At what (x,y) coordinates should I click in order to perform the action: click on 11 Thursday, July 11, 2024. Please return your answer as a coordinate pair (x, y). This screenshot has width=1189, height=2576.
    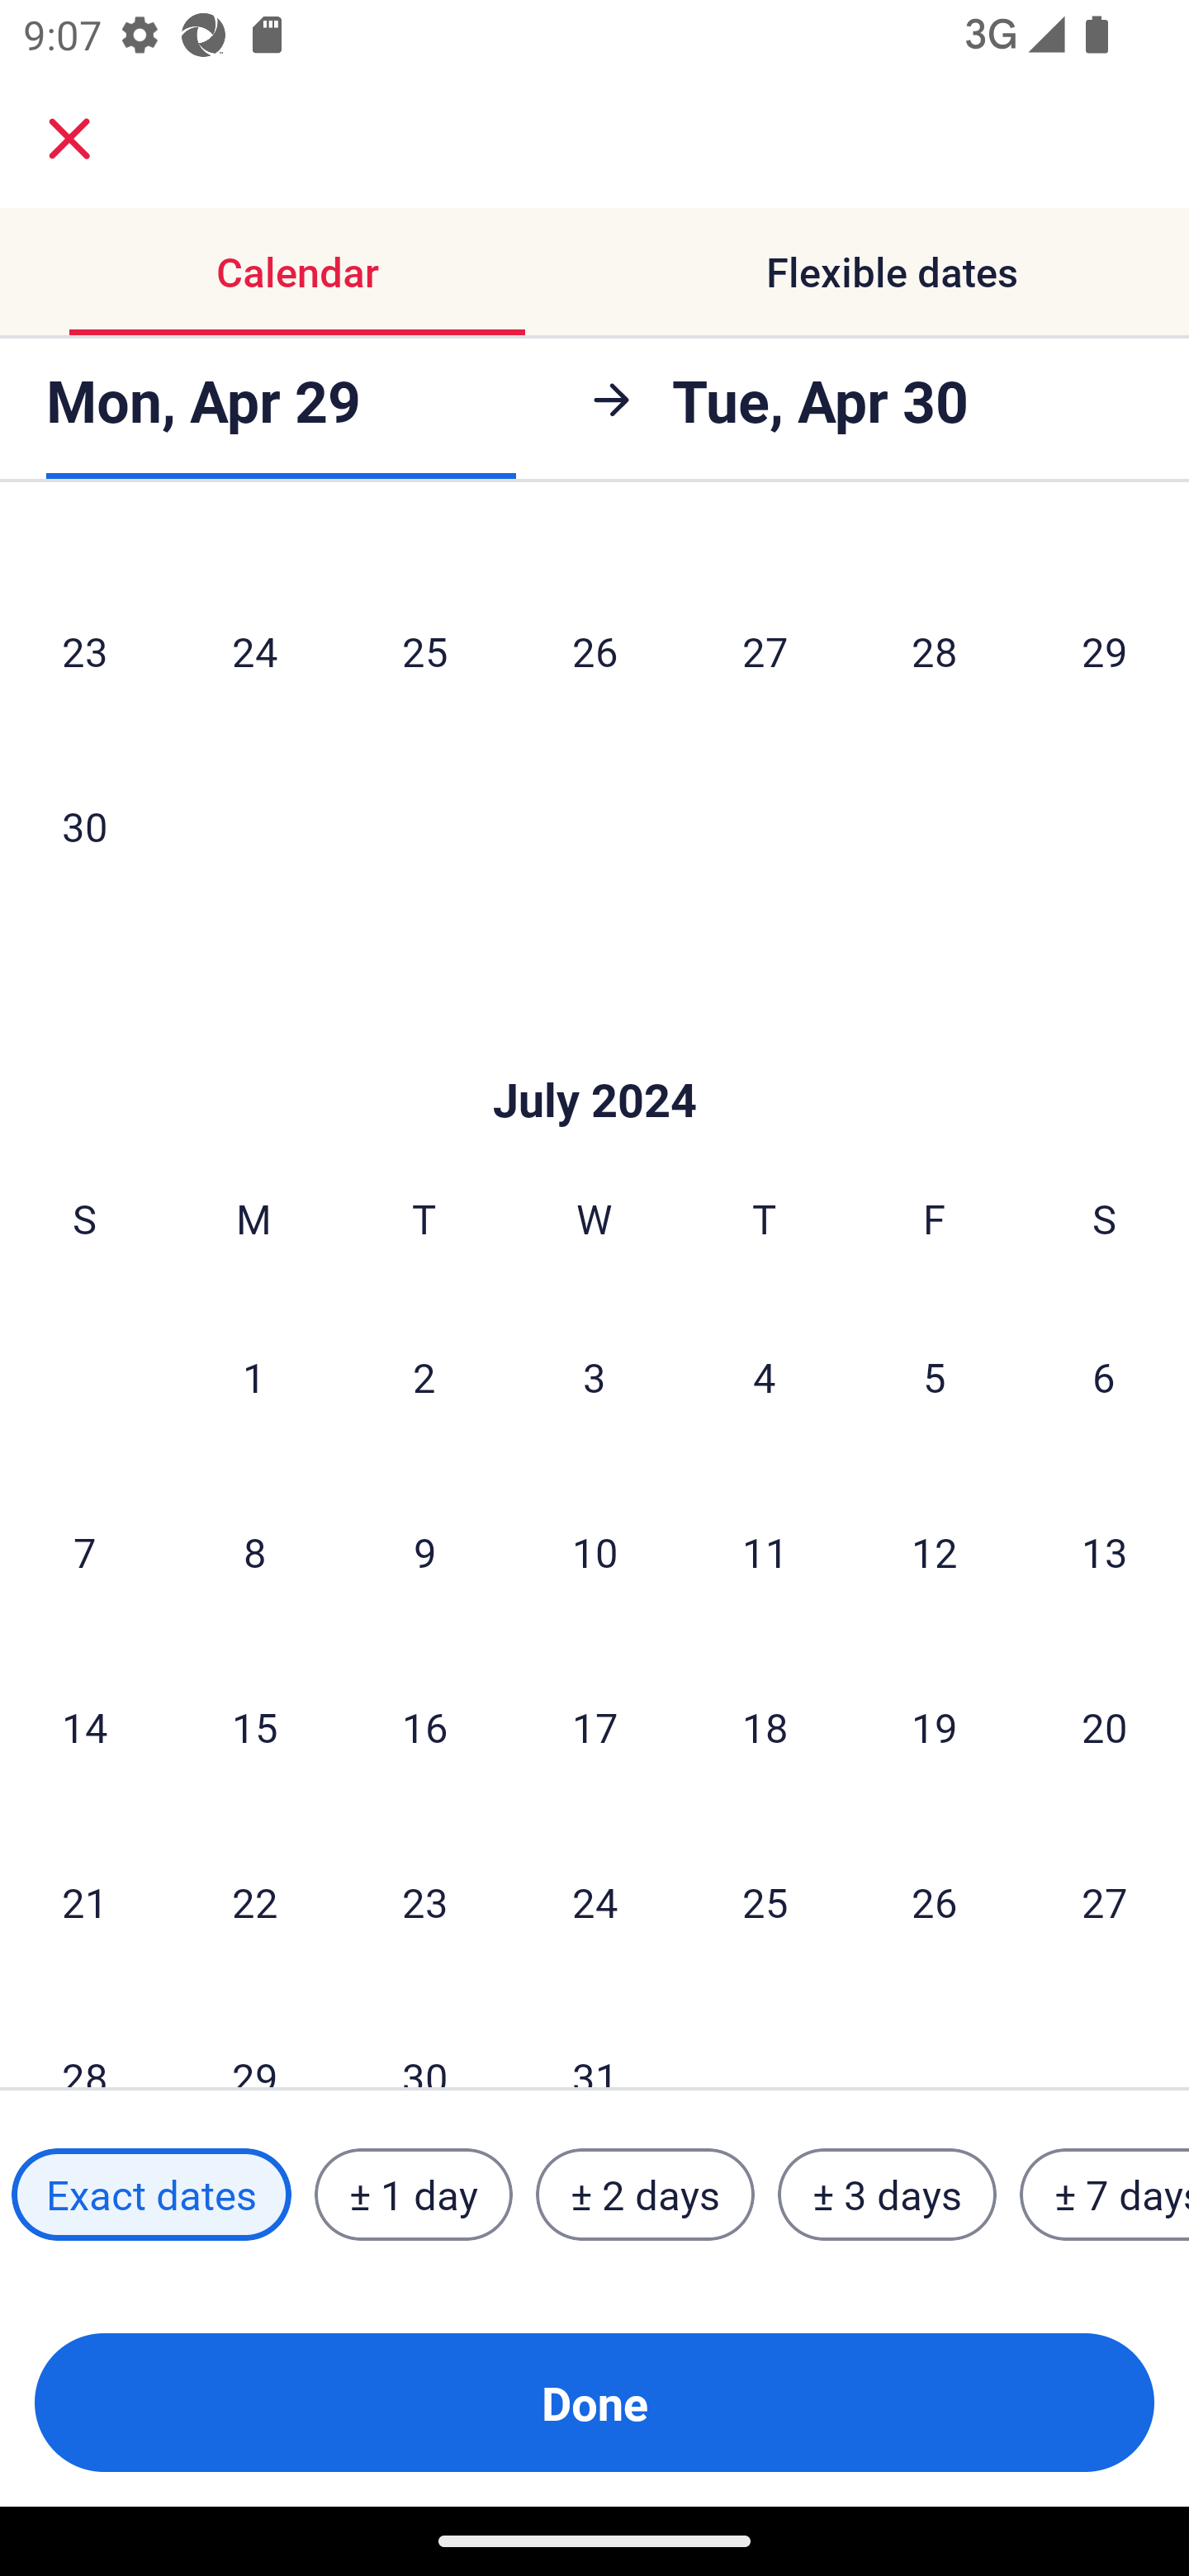
    Looking at the image, I should click on (765, 1552).